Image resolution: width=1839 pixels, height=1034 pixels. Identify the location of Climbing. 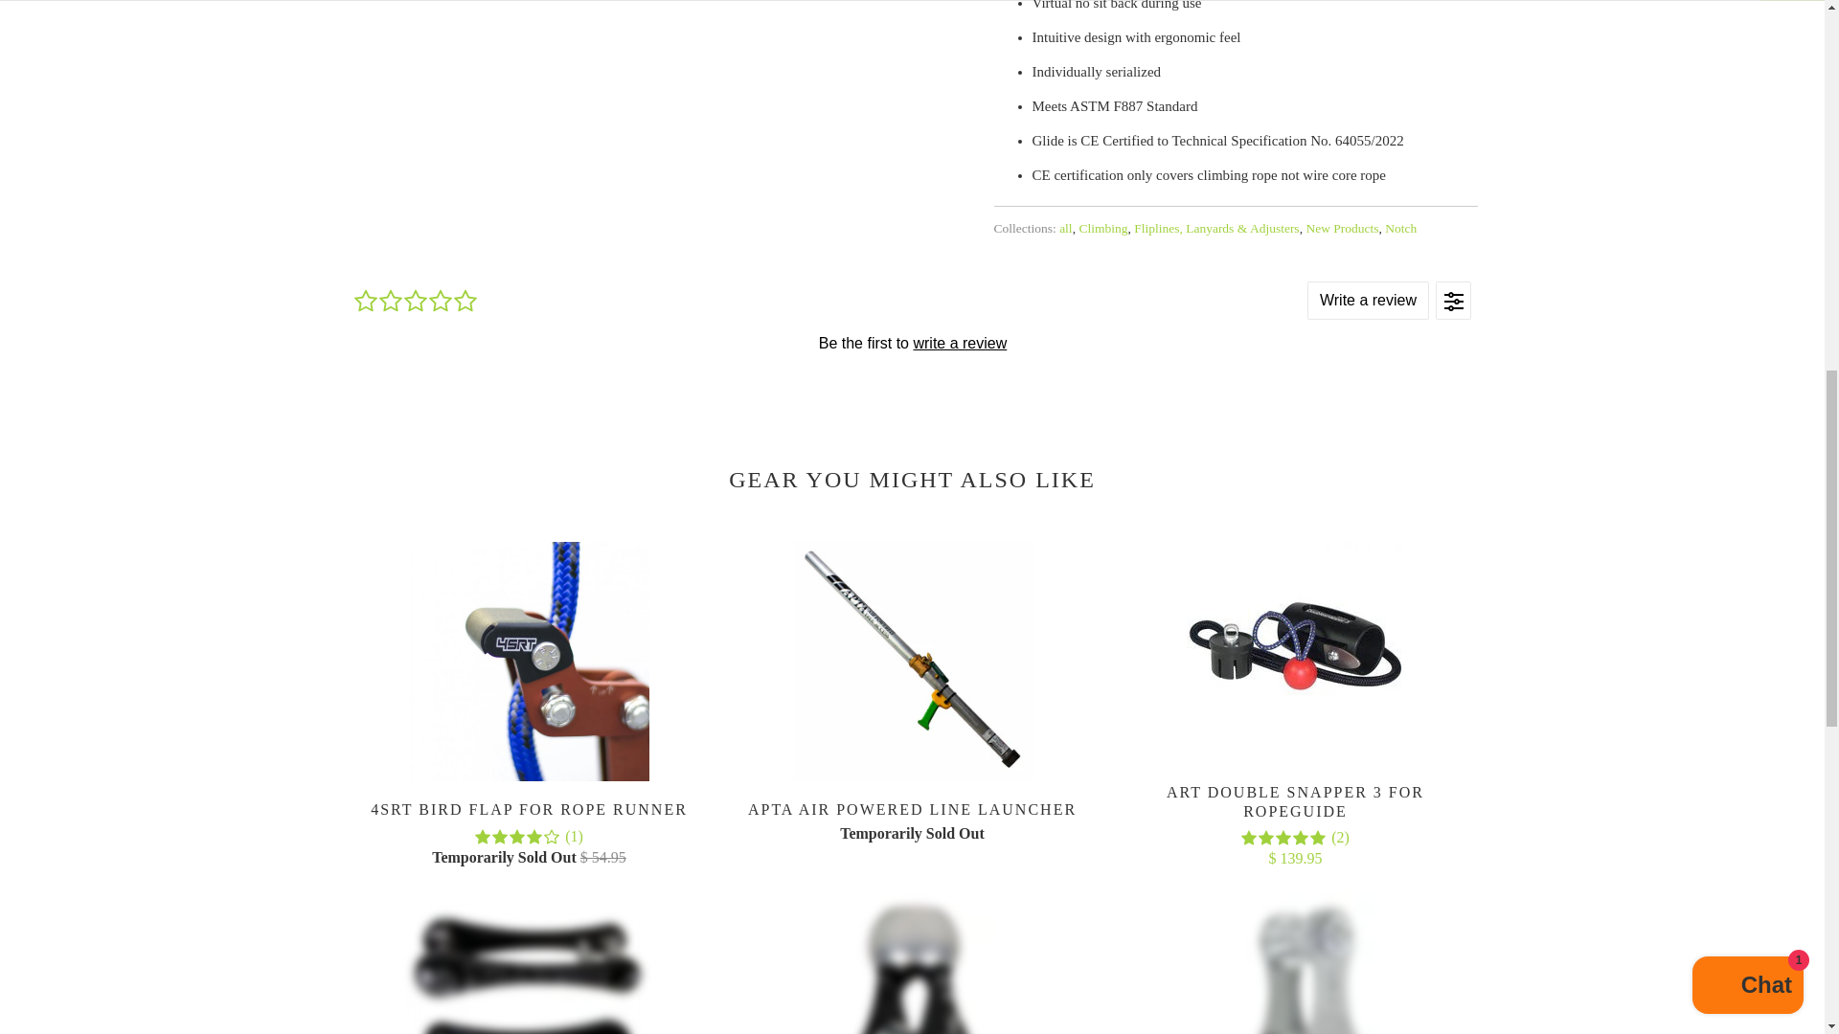
(1101, 228).